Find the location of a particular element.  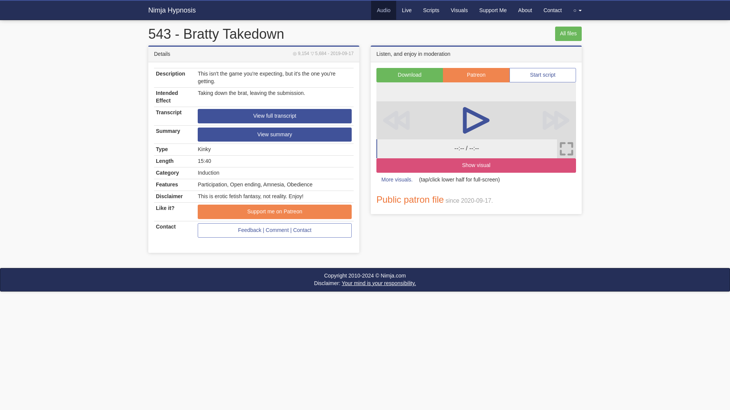

Release date is located at coordinates (341, 53).